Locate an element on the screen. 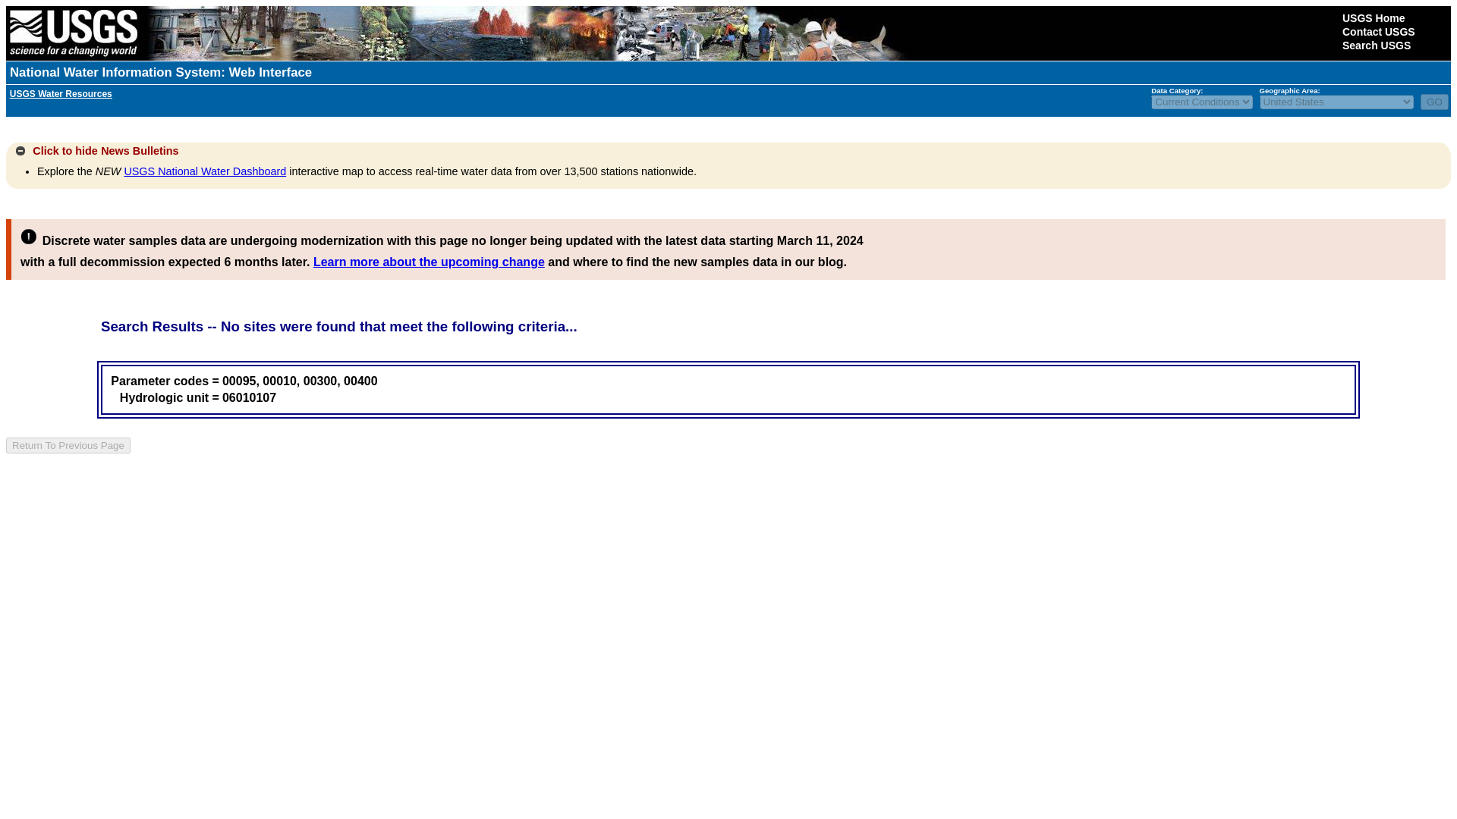  National Water Information System: Web Interface is located at coordinates (161, 72).